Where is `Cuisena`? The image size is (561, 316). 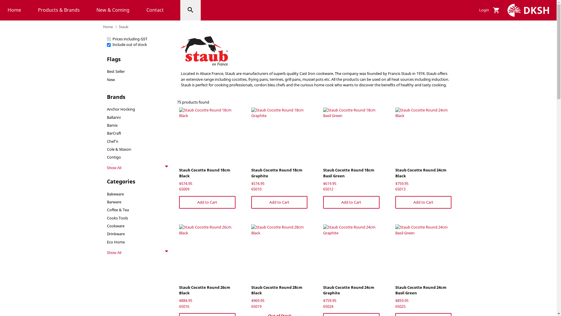 Cuisena is located at coordinates (114, 165).